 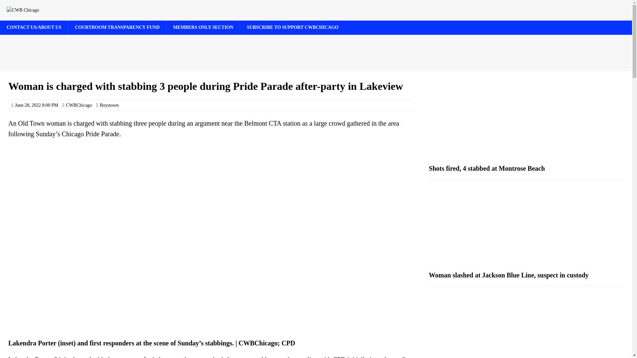 I want to click on Shots fired, 4 stabbed at Montrose Beach, so click(x=526, y=120).